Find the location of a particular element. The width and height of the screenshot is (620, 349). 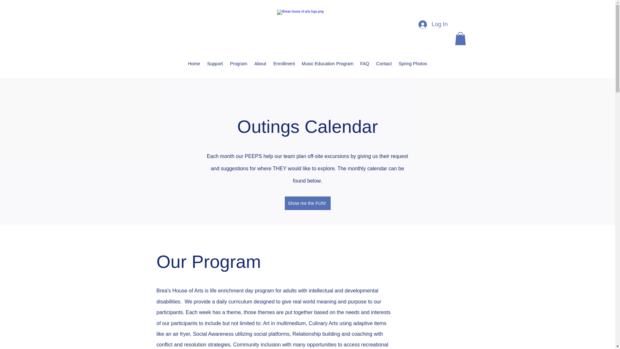

About is located at coordinates (260, 63).